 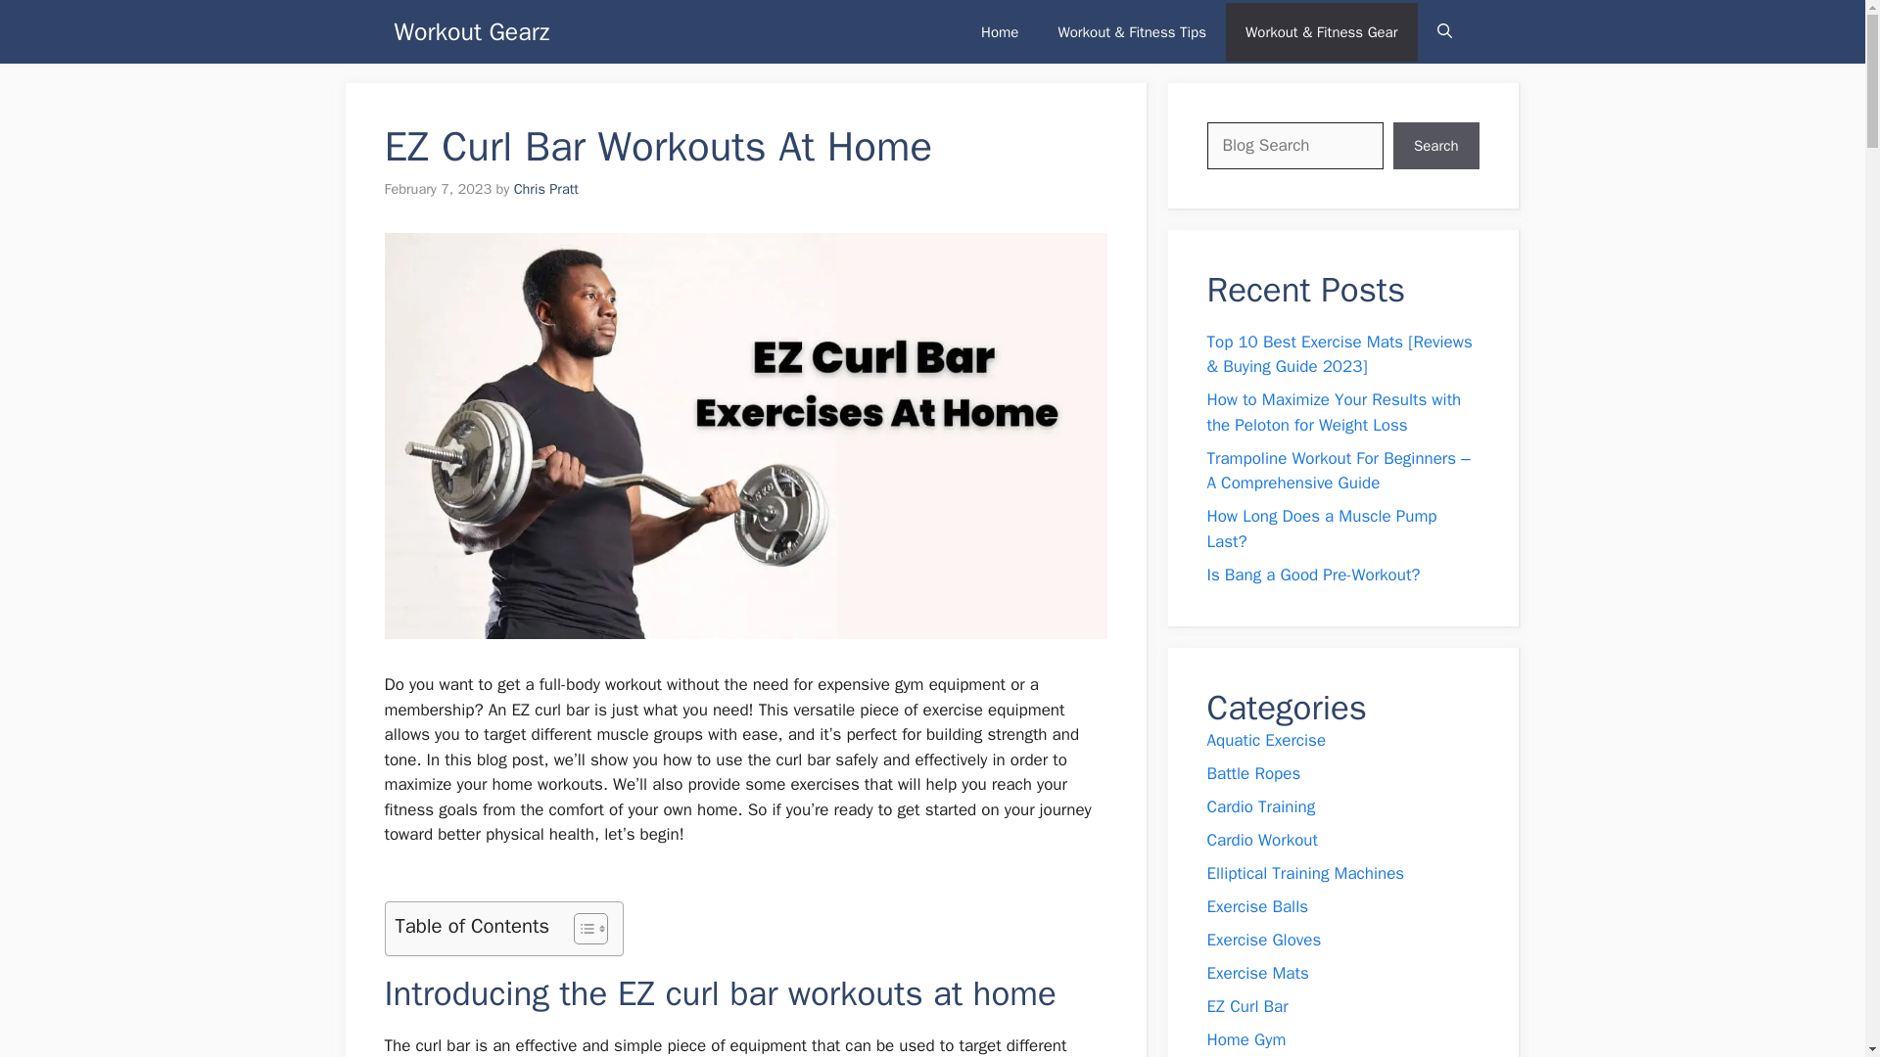 I want to click on View all posts by Chris Pratt, so click(x=546, y=188).